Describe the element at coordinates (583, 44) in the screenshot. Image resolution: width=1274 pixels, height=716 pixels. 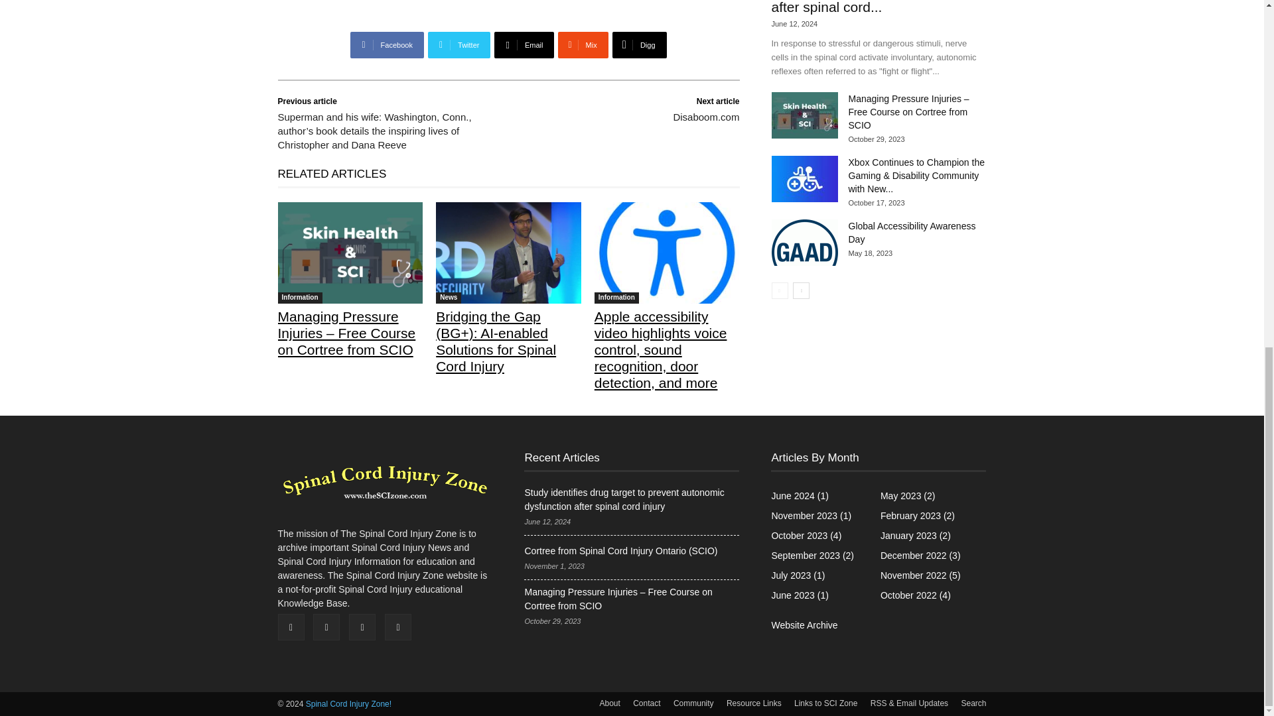
I see `Mix` at that location.